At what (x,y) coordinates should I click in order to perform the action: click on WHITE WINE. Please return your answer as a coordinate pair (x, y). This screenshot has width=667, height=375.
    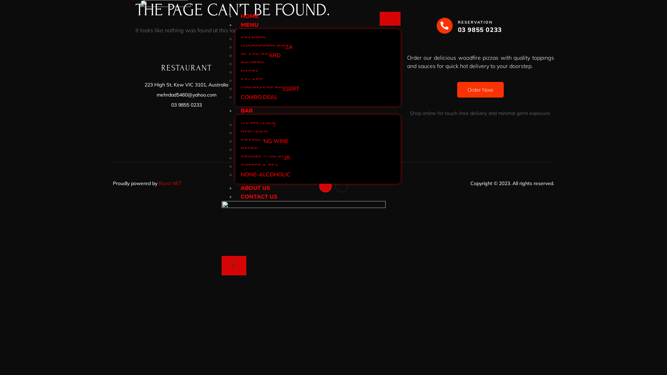
    Looking at the image, I should click on (258, 124).